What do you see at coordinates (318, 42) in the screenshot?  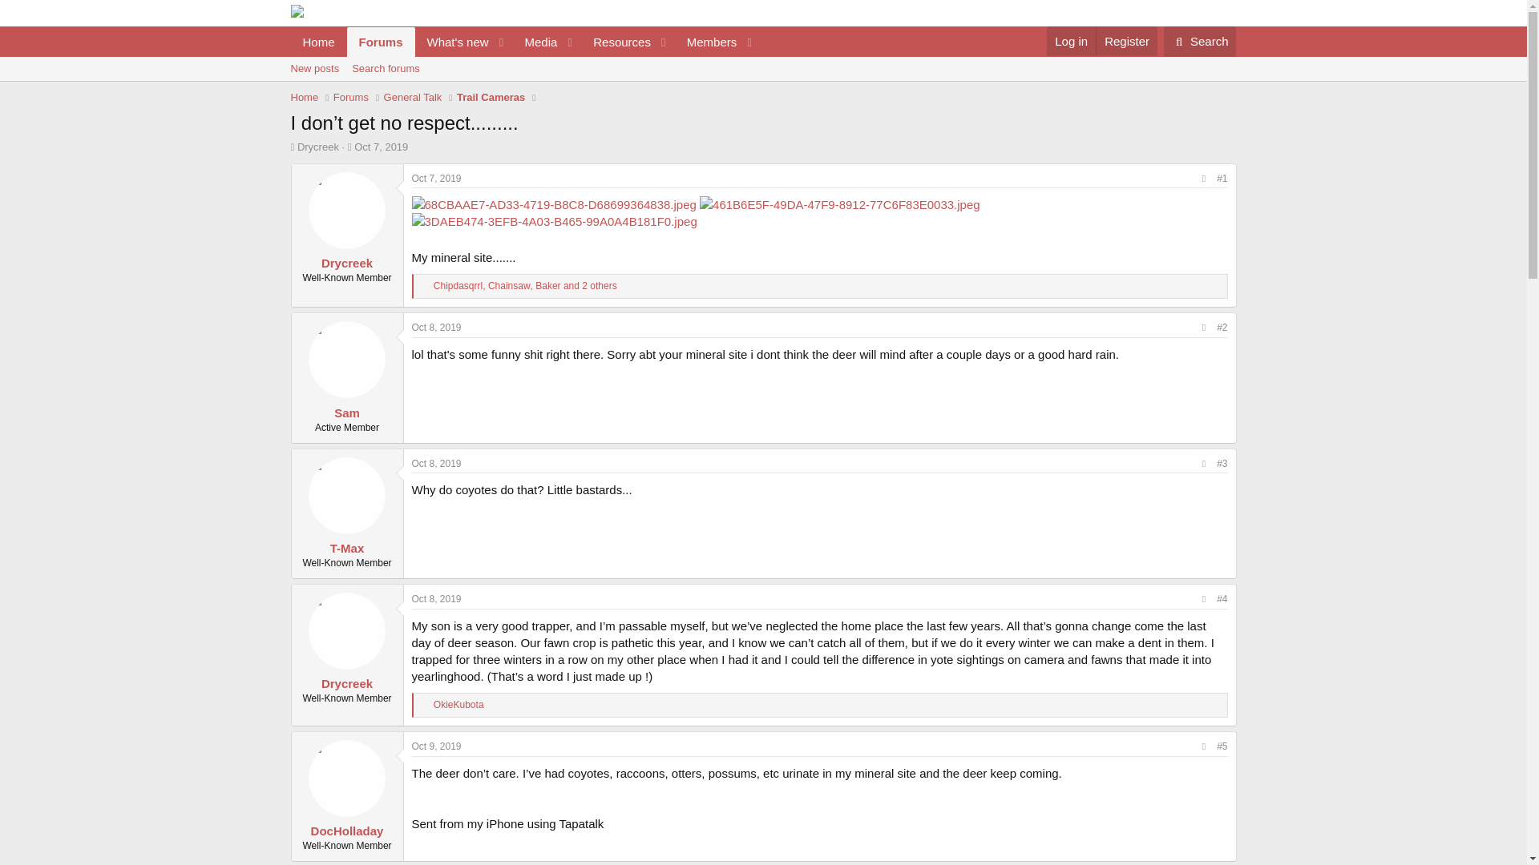 I see `What's new` at bounding box center [318, 42].